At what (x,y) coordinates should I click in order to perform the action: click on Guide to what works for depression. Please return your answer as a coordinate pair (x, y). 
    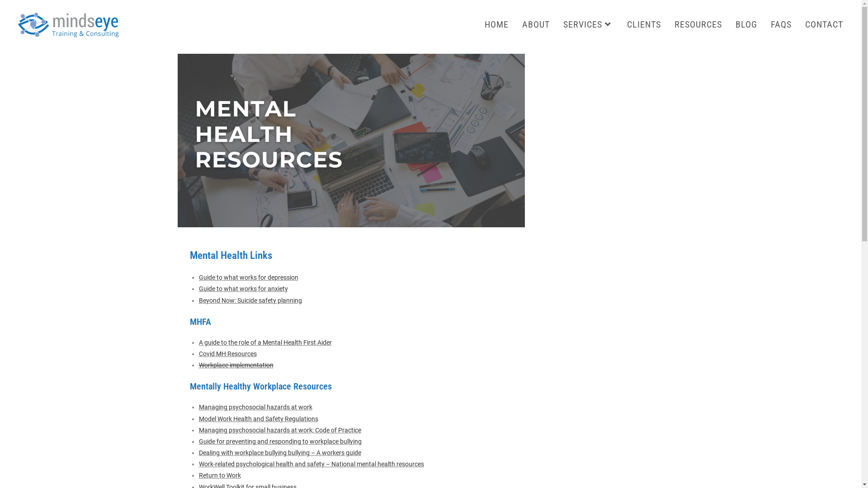
    Looking at the image, I should click on (249, 277).